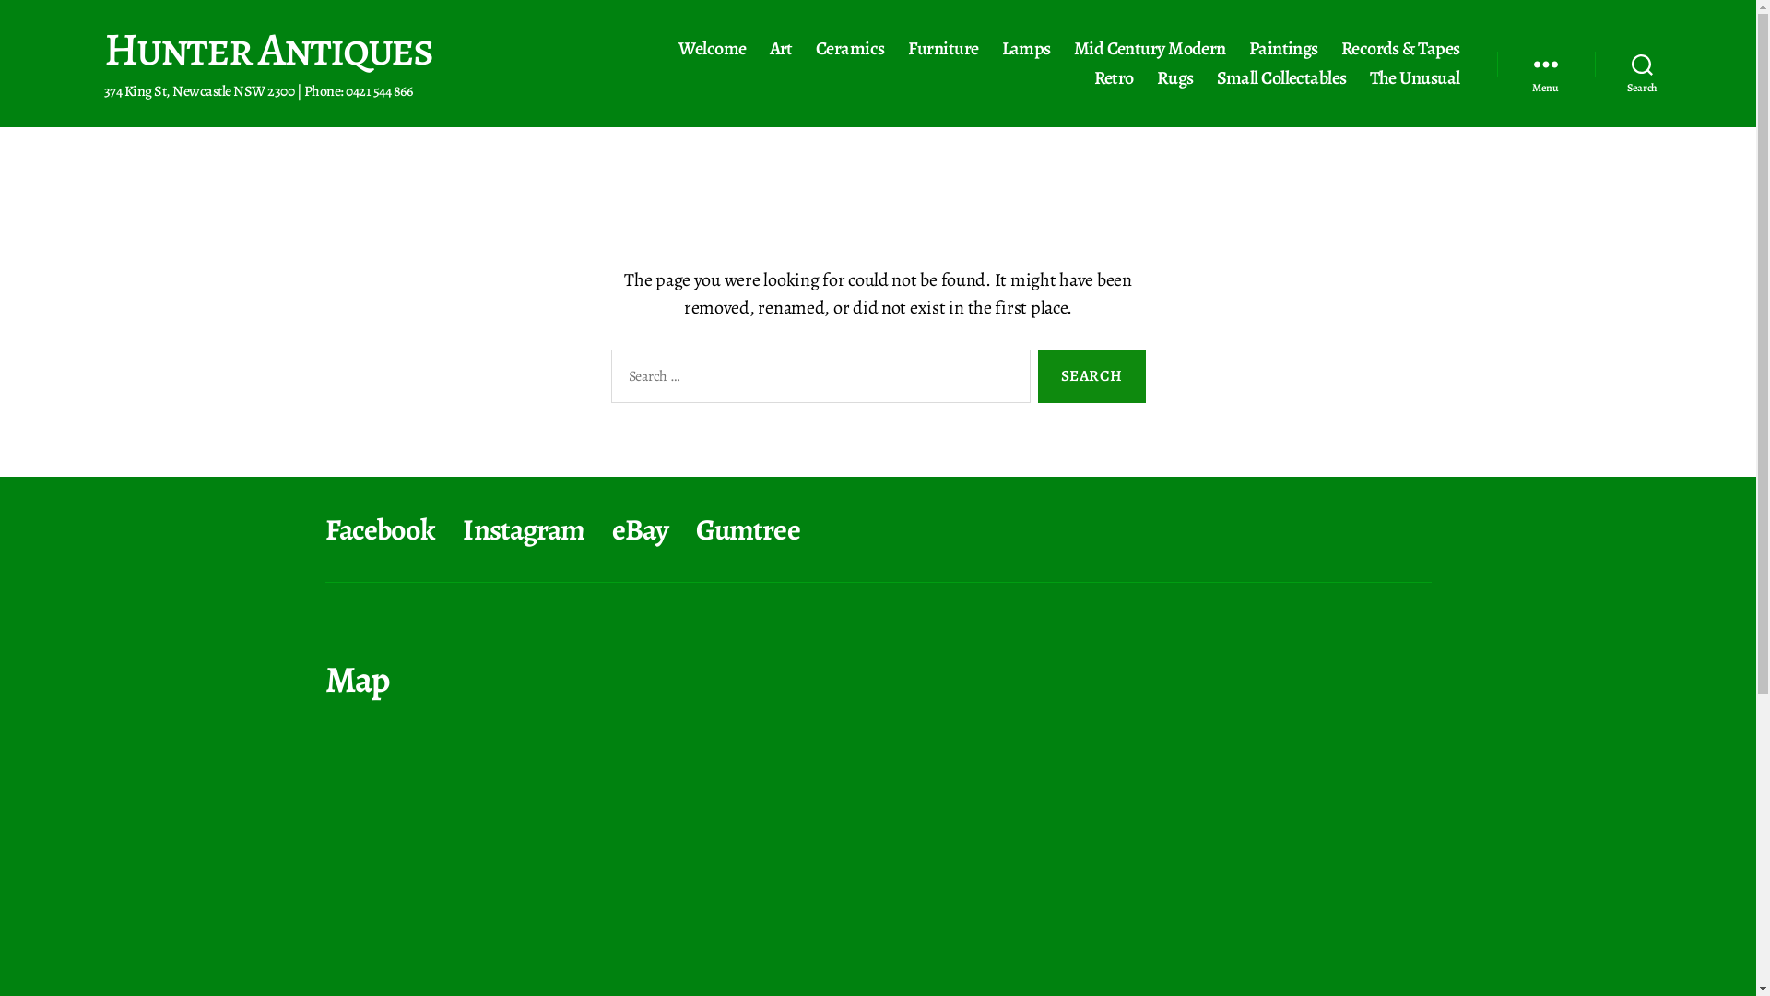  I want to click on Mid Century Modern, so click(1150, 49).